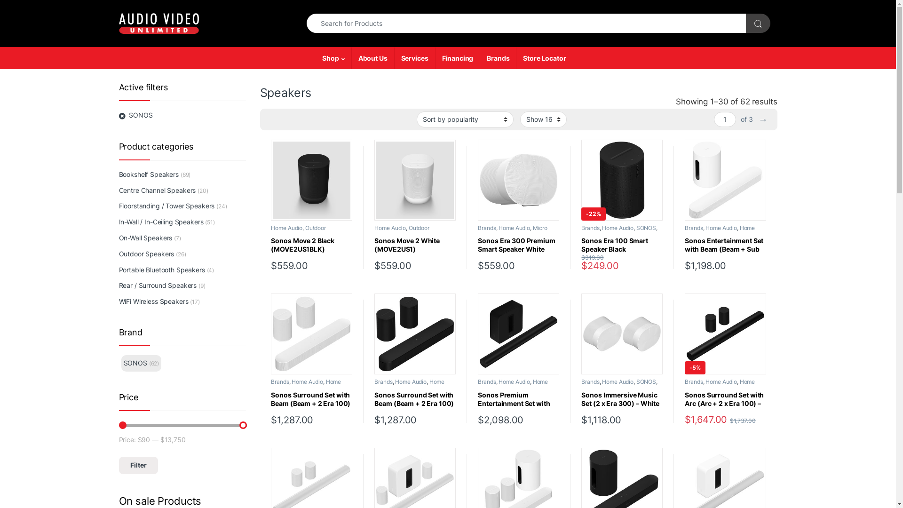 Image resolution: width=903 pixels, height=508 pixels. What do you see at coordinates (153, 301) in the screenshot?
I see `WiFi Wireless Speakers` at bounding box center [153, 301].